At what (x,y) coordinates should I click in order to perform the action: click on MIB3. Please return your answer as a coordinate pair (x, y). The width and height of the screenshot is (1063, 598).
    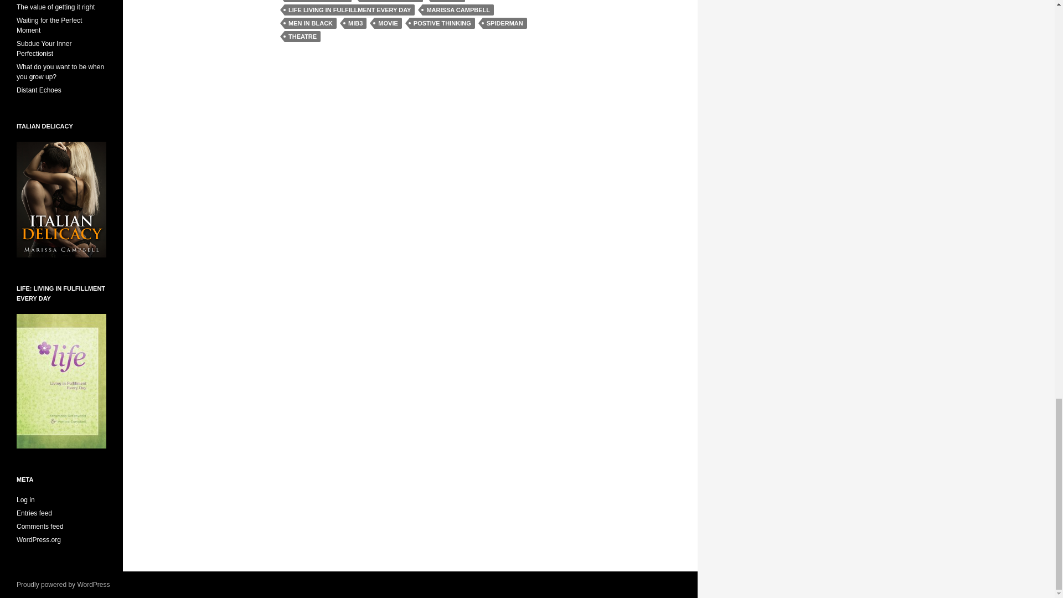
    Looking at the image, I should click on (355, 23).